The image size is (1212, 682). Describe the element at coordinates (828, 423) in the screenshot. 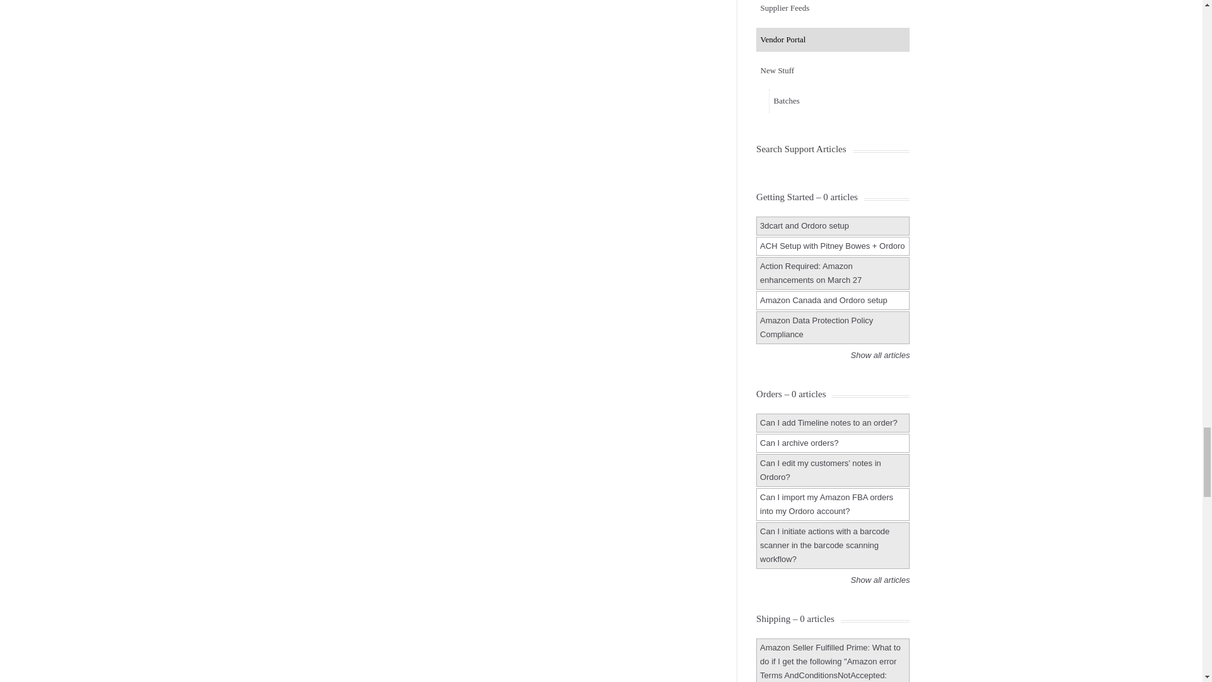

I see `Permalink to: Can I add Timeline notes to an order?` at that location.